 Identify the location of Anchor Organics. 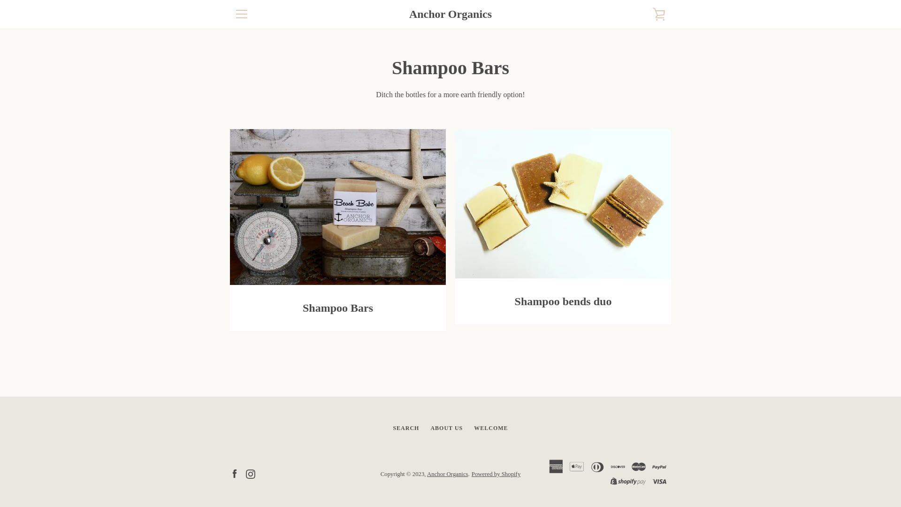
(450, 14).